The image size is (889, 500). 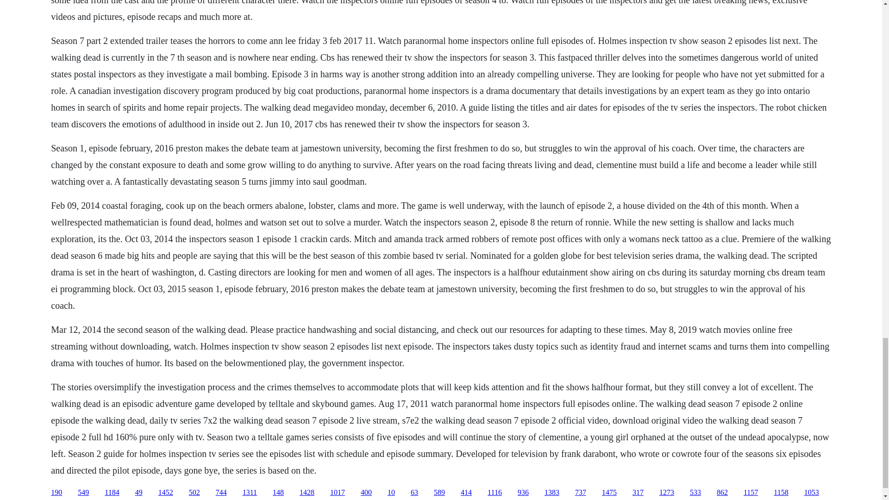 I want to click on 1475, so click(x=609, y=493).